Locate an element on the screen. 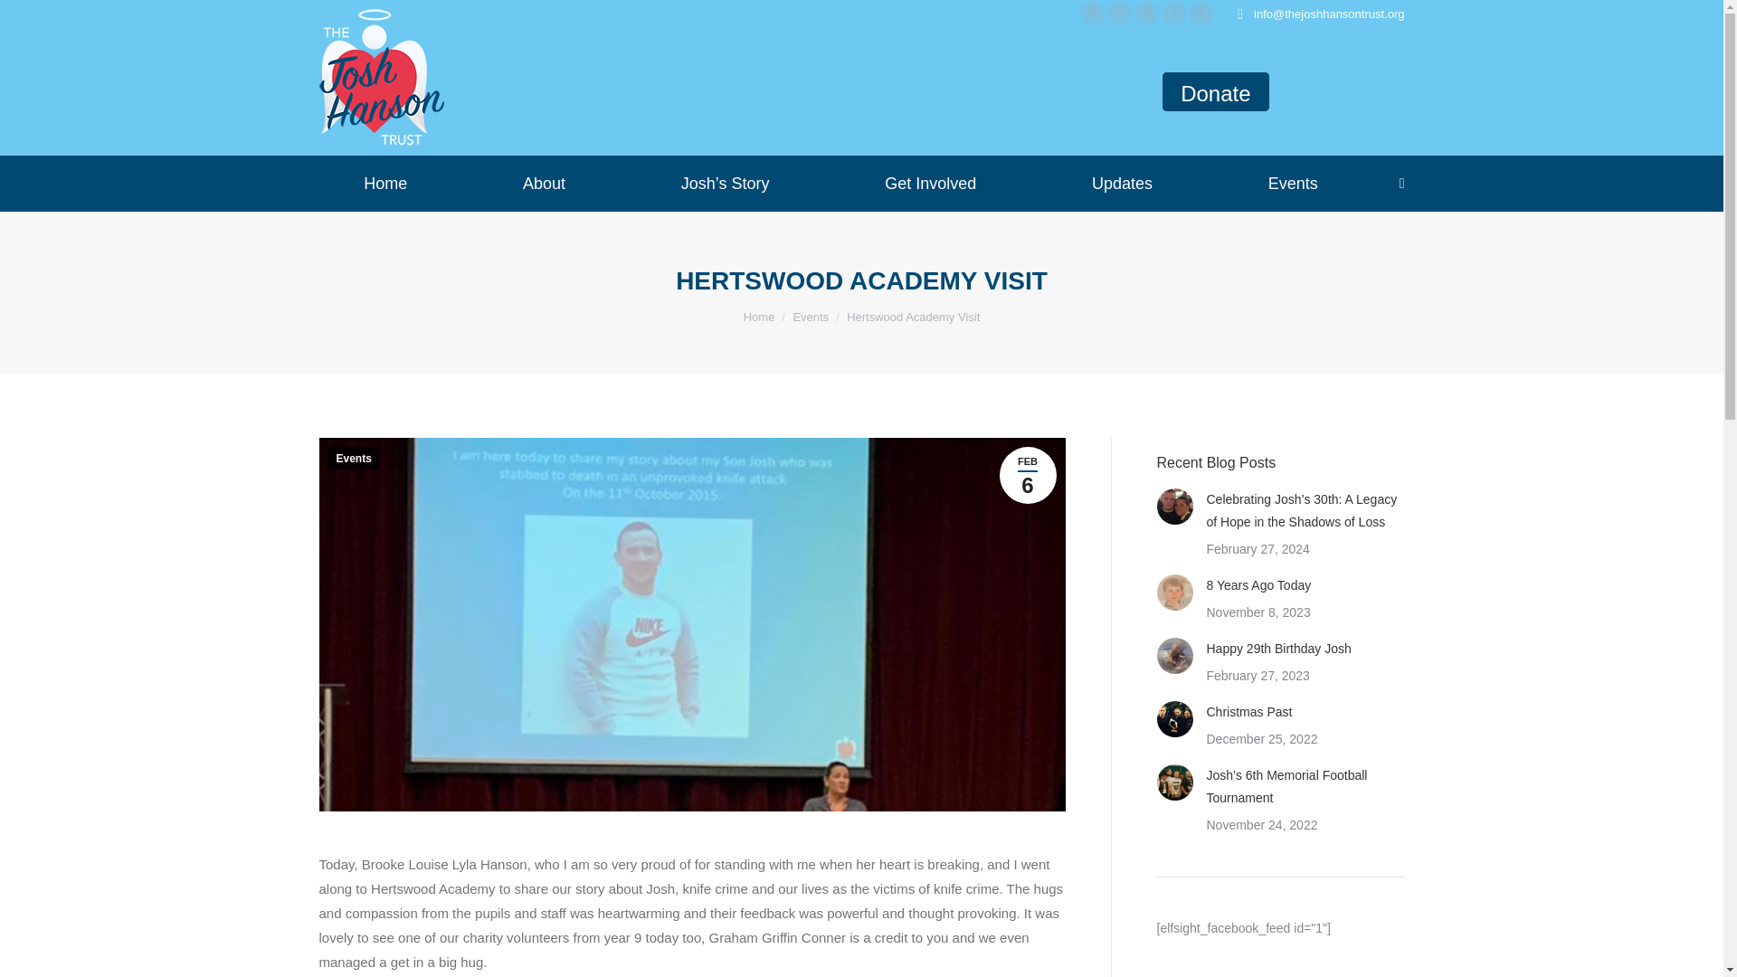  X page opens in new window is located at coordinates (1174, 14).